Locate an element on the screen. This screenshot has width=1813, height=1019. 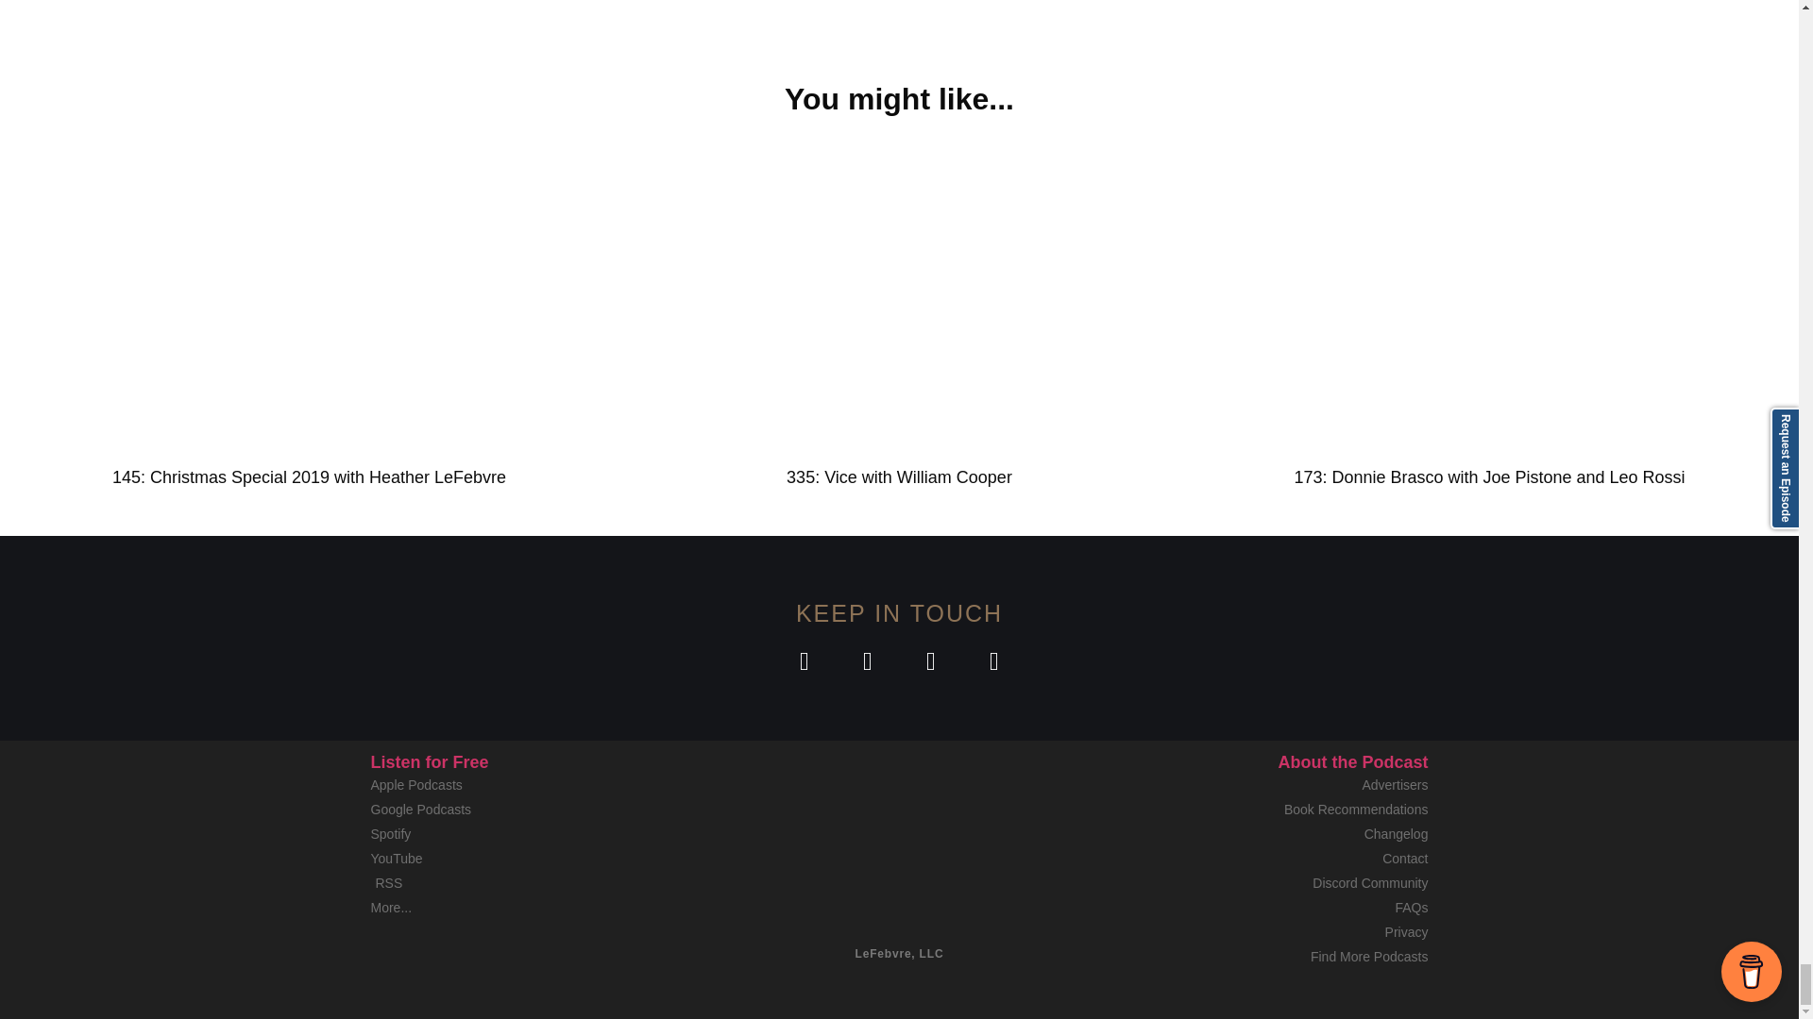
335: Vice with William Cooper is located at coordinates (899, 477).